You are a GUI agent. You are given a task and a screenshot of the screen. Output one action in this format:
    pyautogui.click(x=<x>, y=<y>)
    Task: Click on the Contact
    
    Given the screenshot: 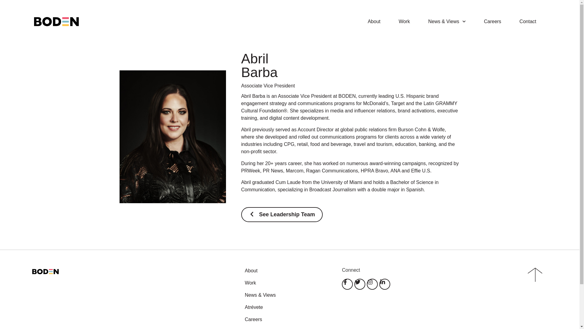 What is the action you would take?
    pyautogui.click(x=528, y=21)
    